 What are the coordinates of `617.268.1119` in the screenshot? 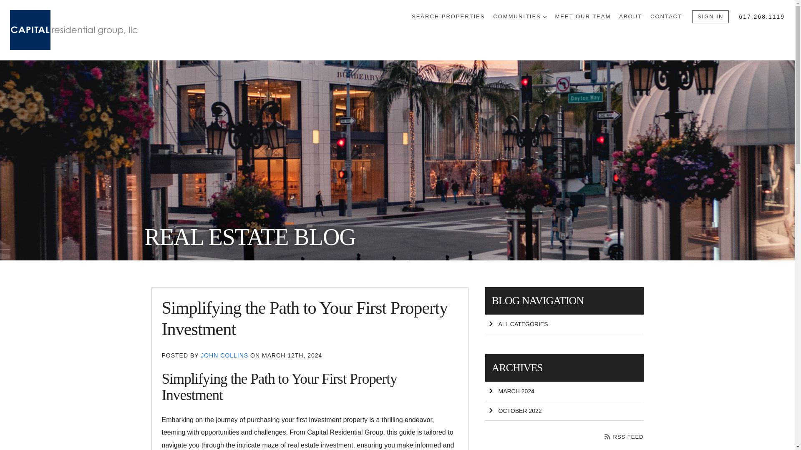 It's located at (762, 17).